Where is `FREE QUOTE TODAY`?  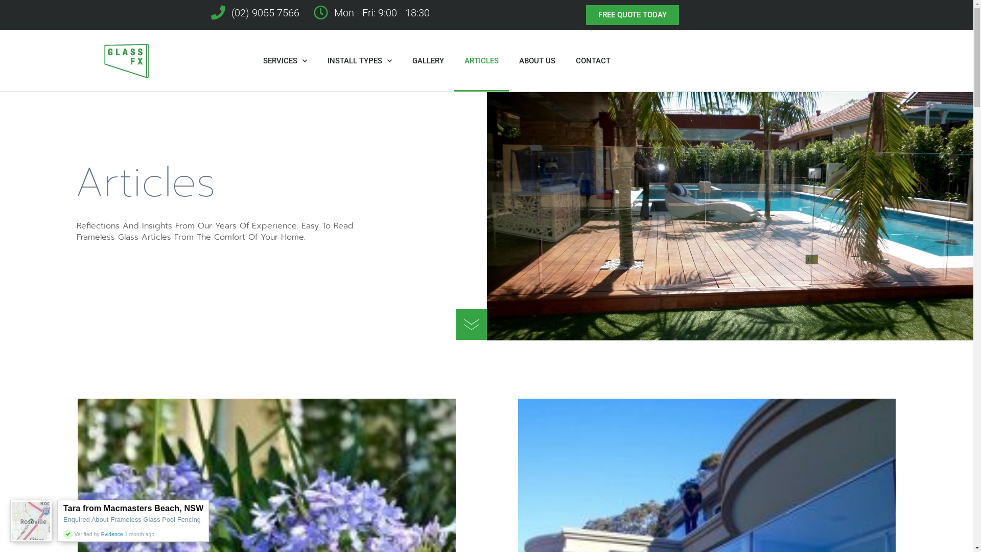
FREE QUOTE TODAY is located at coordinates (632, 15).